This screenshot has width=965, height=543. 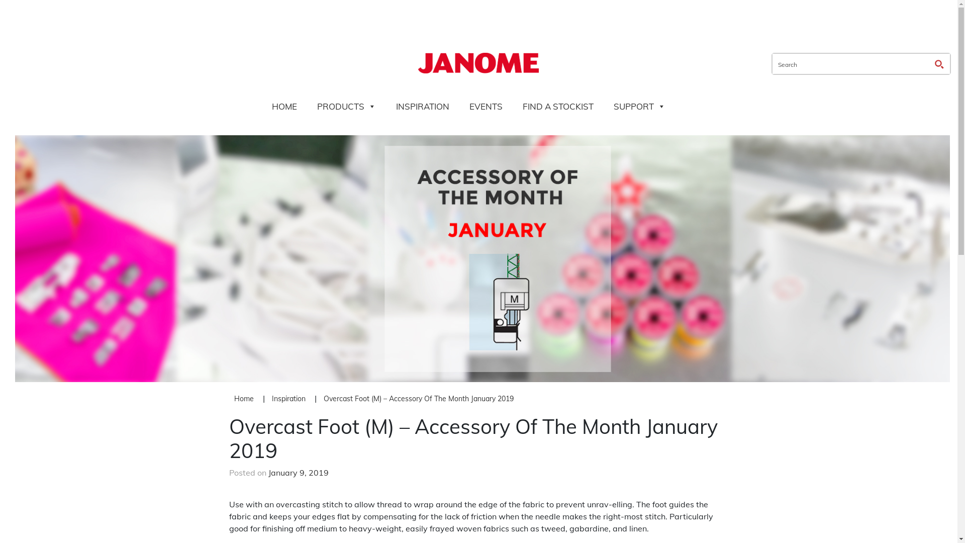 I want to click on EVENTS, so click(x=486, y=107).